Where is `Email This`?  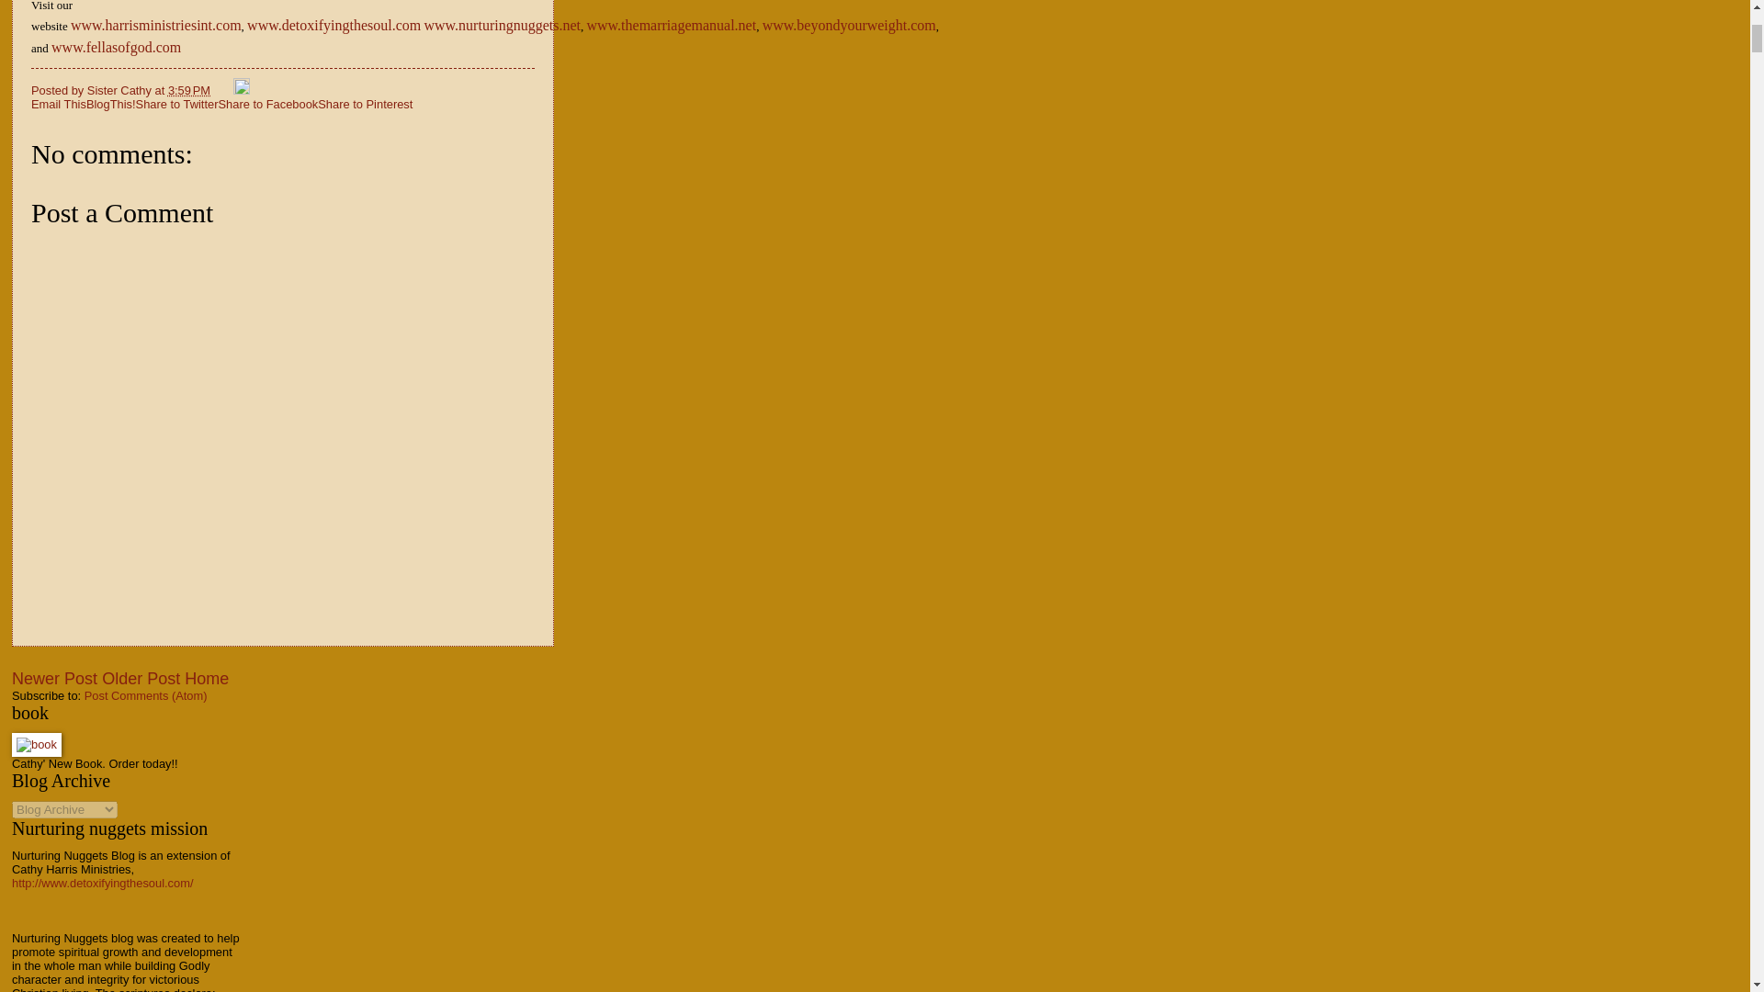
Email This is located at coordinates (59, 103).